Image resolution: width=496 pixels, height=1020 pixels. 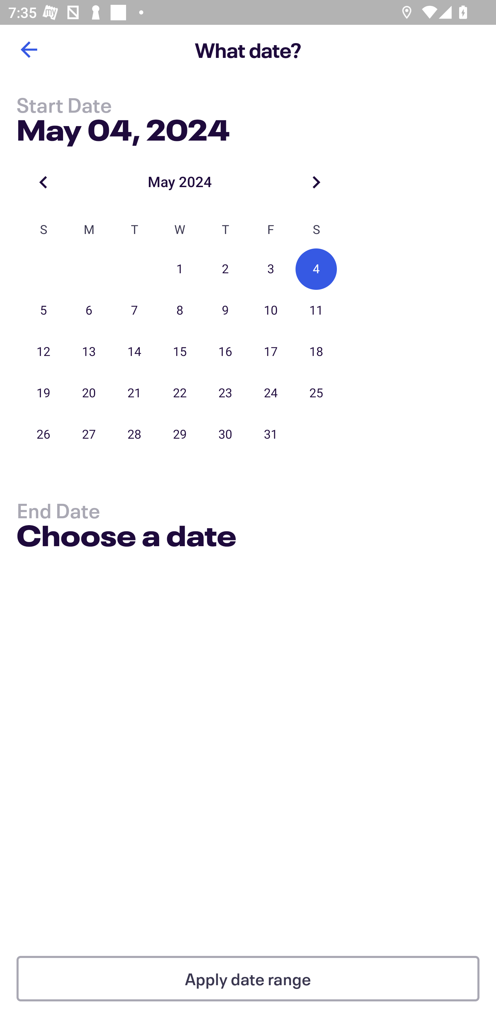 What do you see at coordinates (180, 434) in the screenshot?
I see `29 29 May 2024` at bounding box center [180, 434].